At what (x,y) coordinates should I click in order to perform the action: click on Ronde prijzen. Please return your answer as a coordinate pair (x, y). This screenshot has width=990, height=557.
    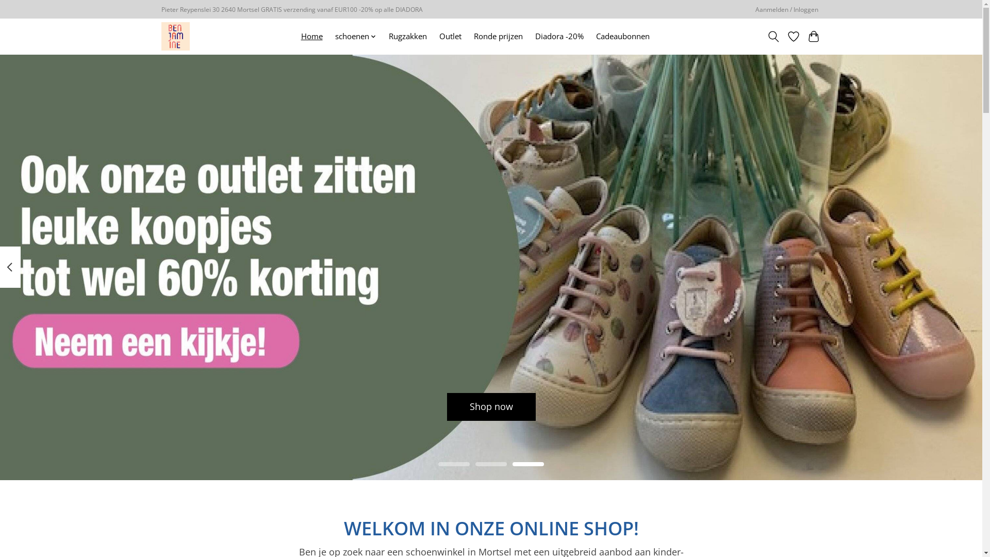
    Looking at the image, I should click on (498, 36).